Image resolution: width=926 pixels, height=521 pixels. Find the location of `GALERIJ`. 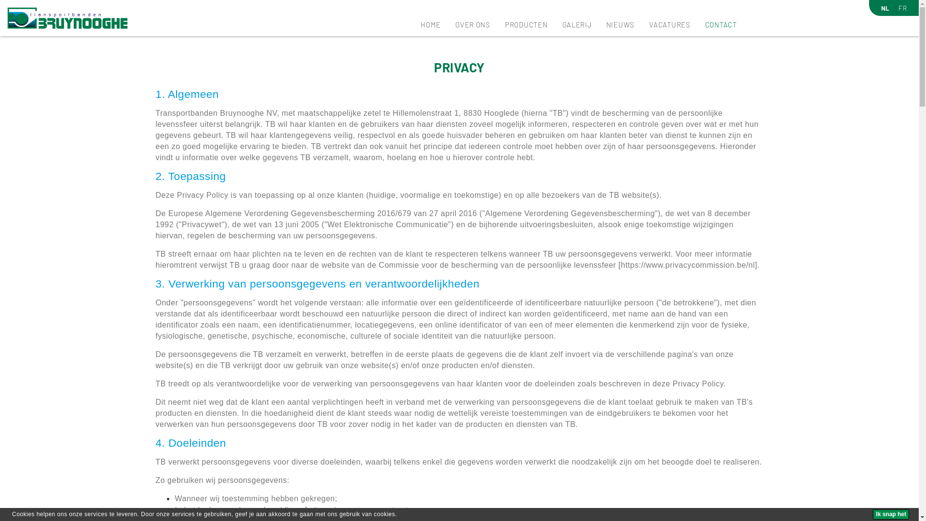

GALERIJ is located at coordinates (577, 25).